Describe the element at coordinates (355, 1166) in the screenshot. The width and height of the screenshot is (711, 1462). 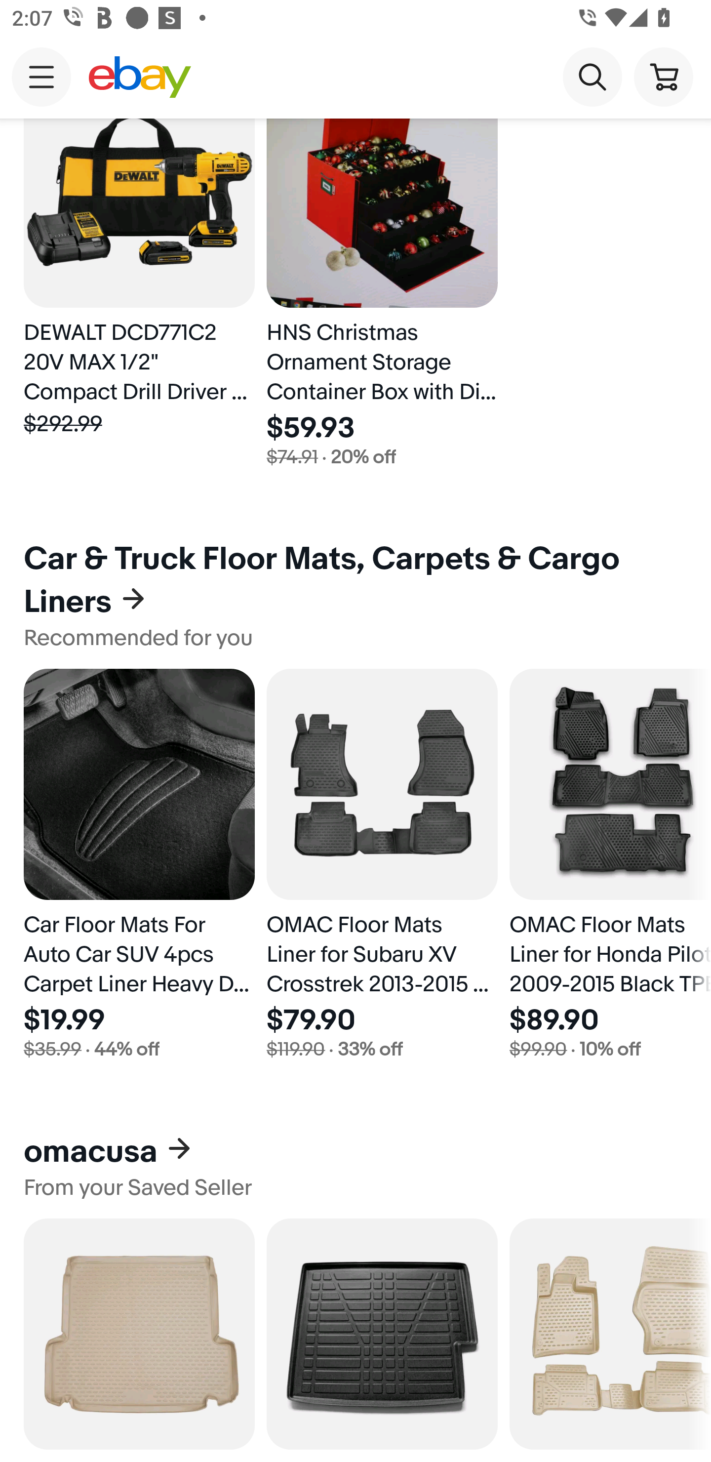
I see `omacusa   From your Saved Seller` at that location.